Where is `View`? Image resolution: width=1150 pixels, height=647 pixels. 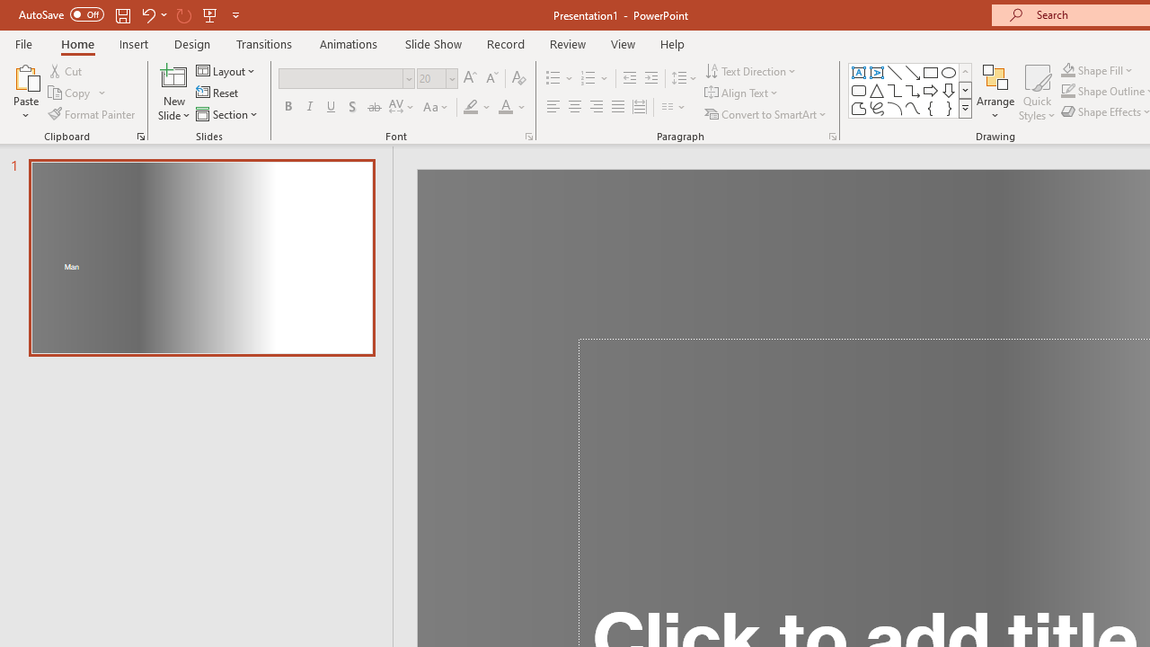 View is located at coordinates (623, 43).